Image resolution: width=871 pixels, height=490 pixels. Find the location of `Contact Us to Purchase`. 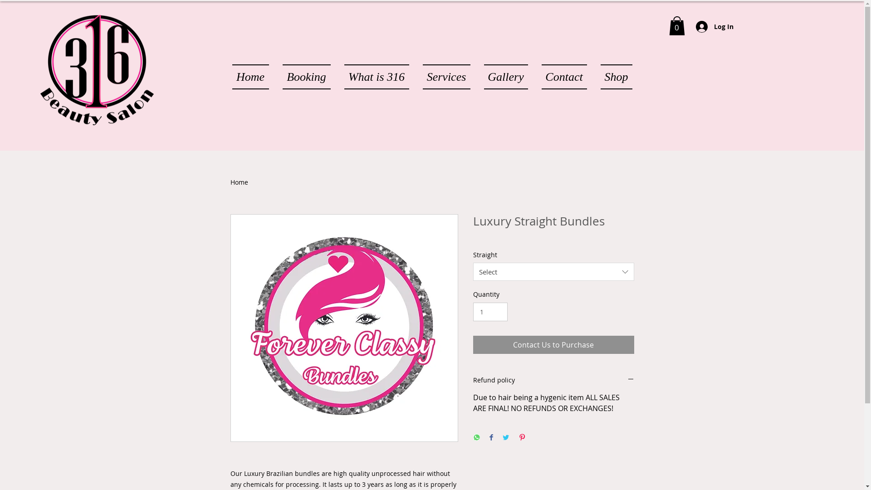

Contact Us to Purchase is located at coordinates (553, 345).